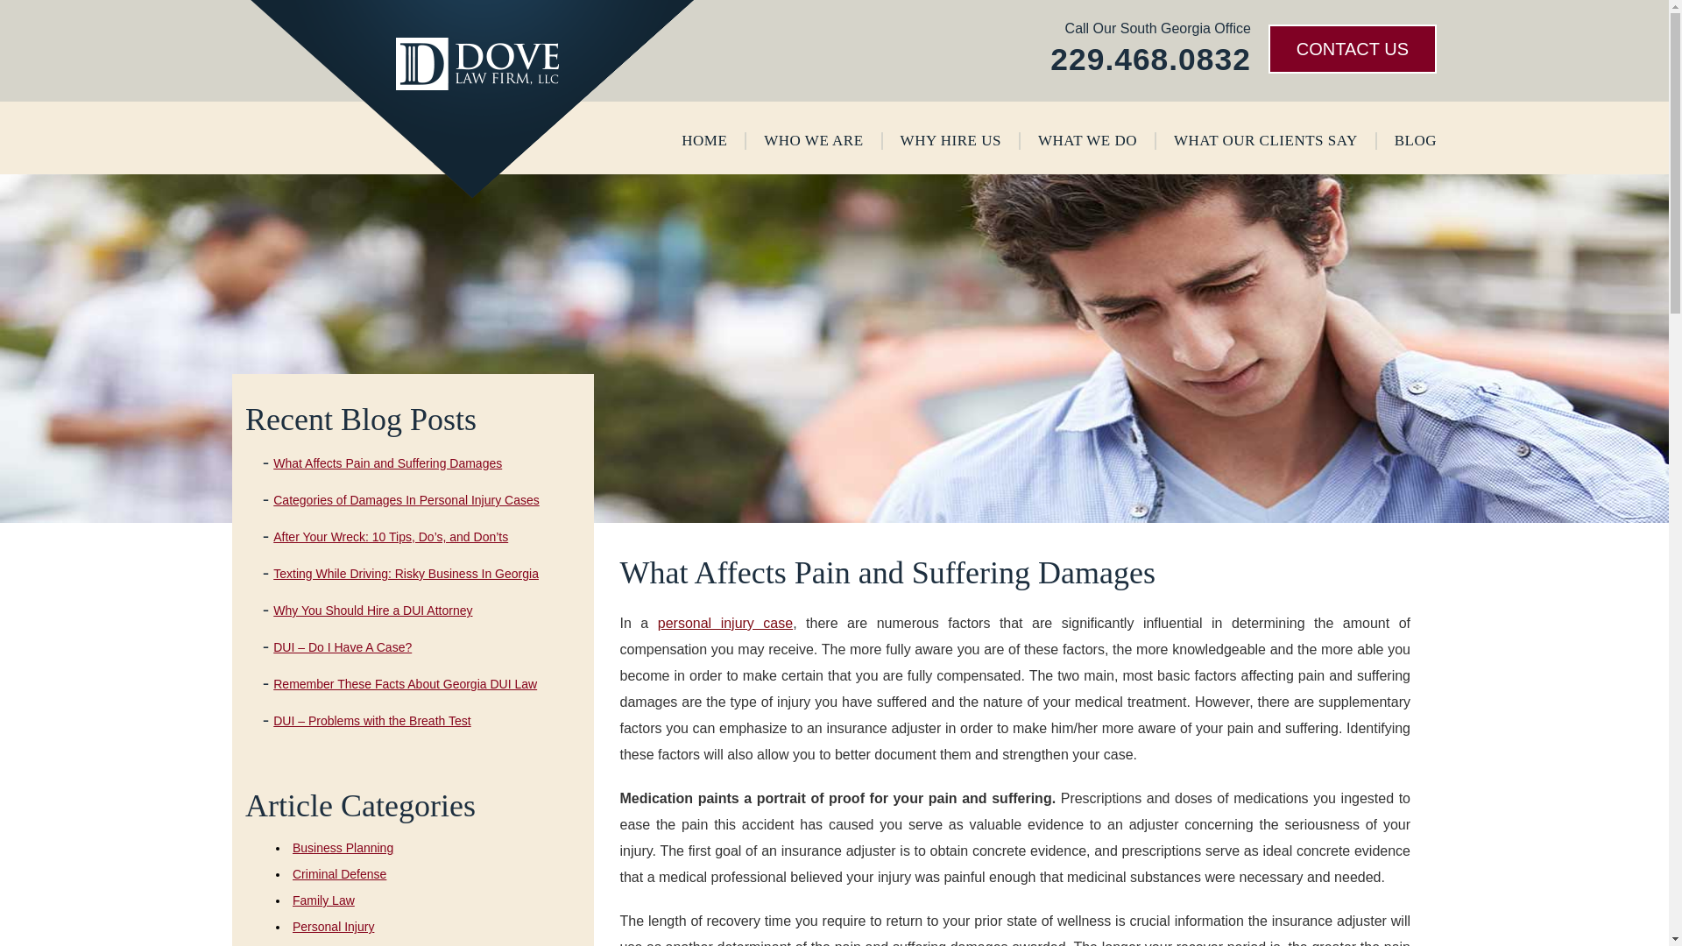 The height and width of the screenshot is (946, 1682). I want to click on Categories of Damages In Personal Injury Cases, so click(405, 499).